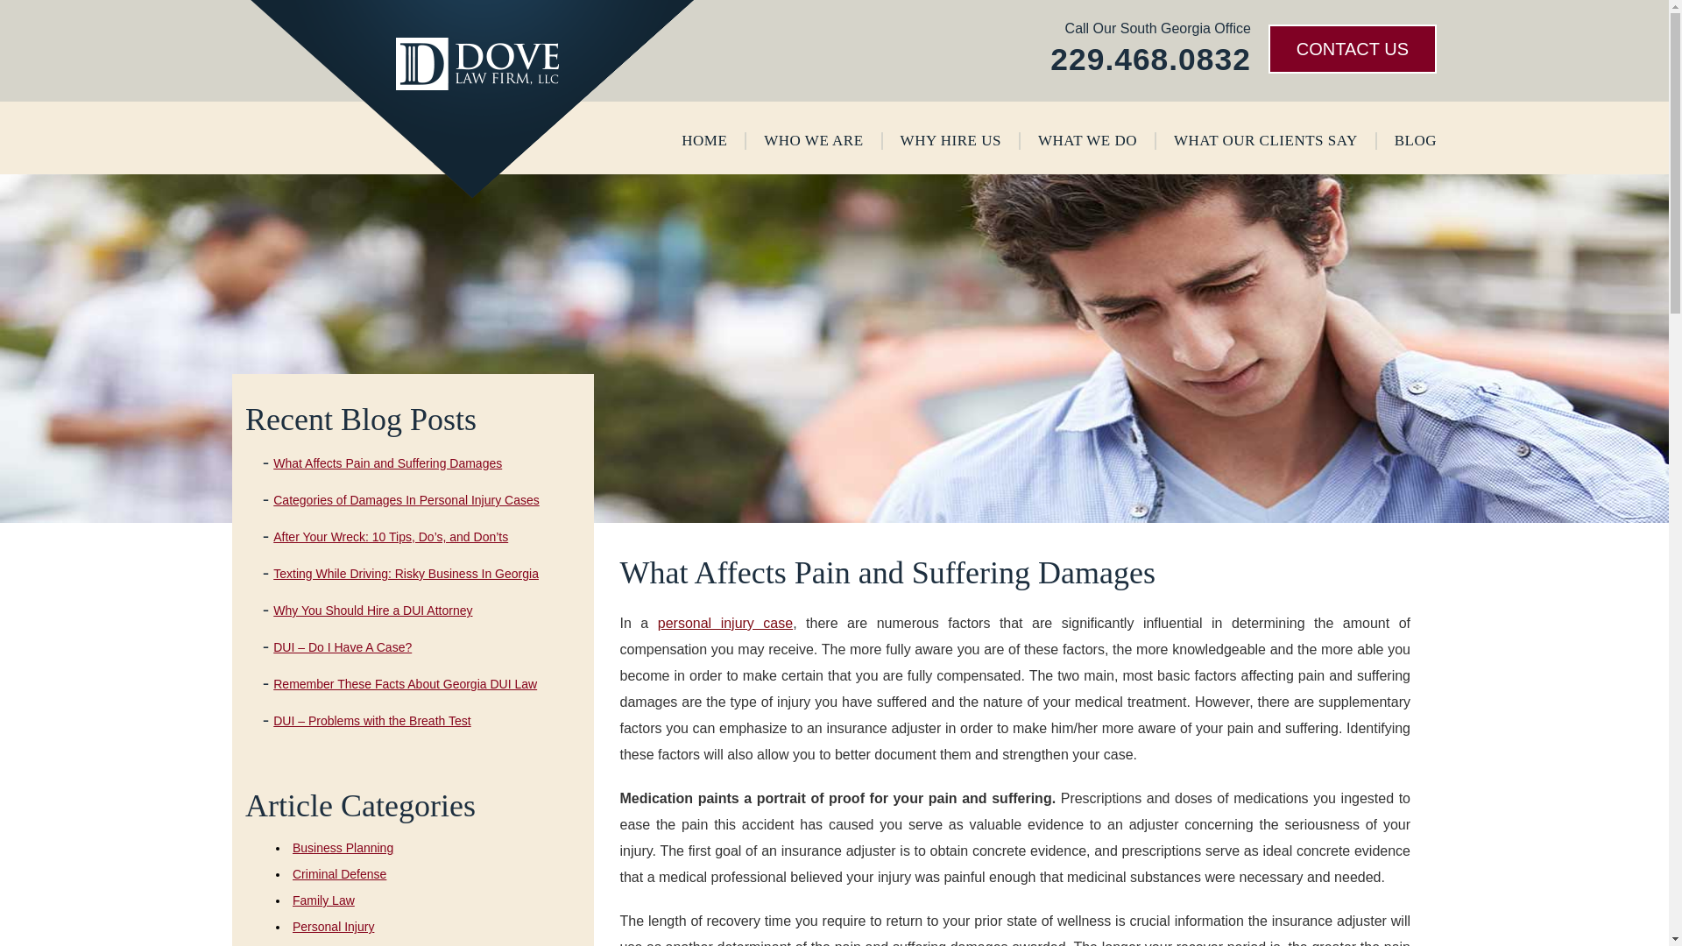 The height and width of the screenshot is (946, 1682). I want to click on Categories of Damages In Personal Injury Cases, so click(405, 499).